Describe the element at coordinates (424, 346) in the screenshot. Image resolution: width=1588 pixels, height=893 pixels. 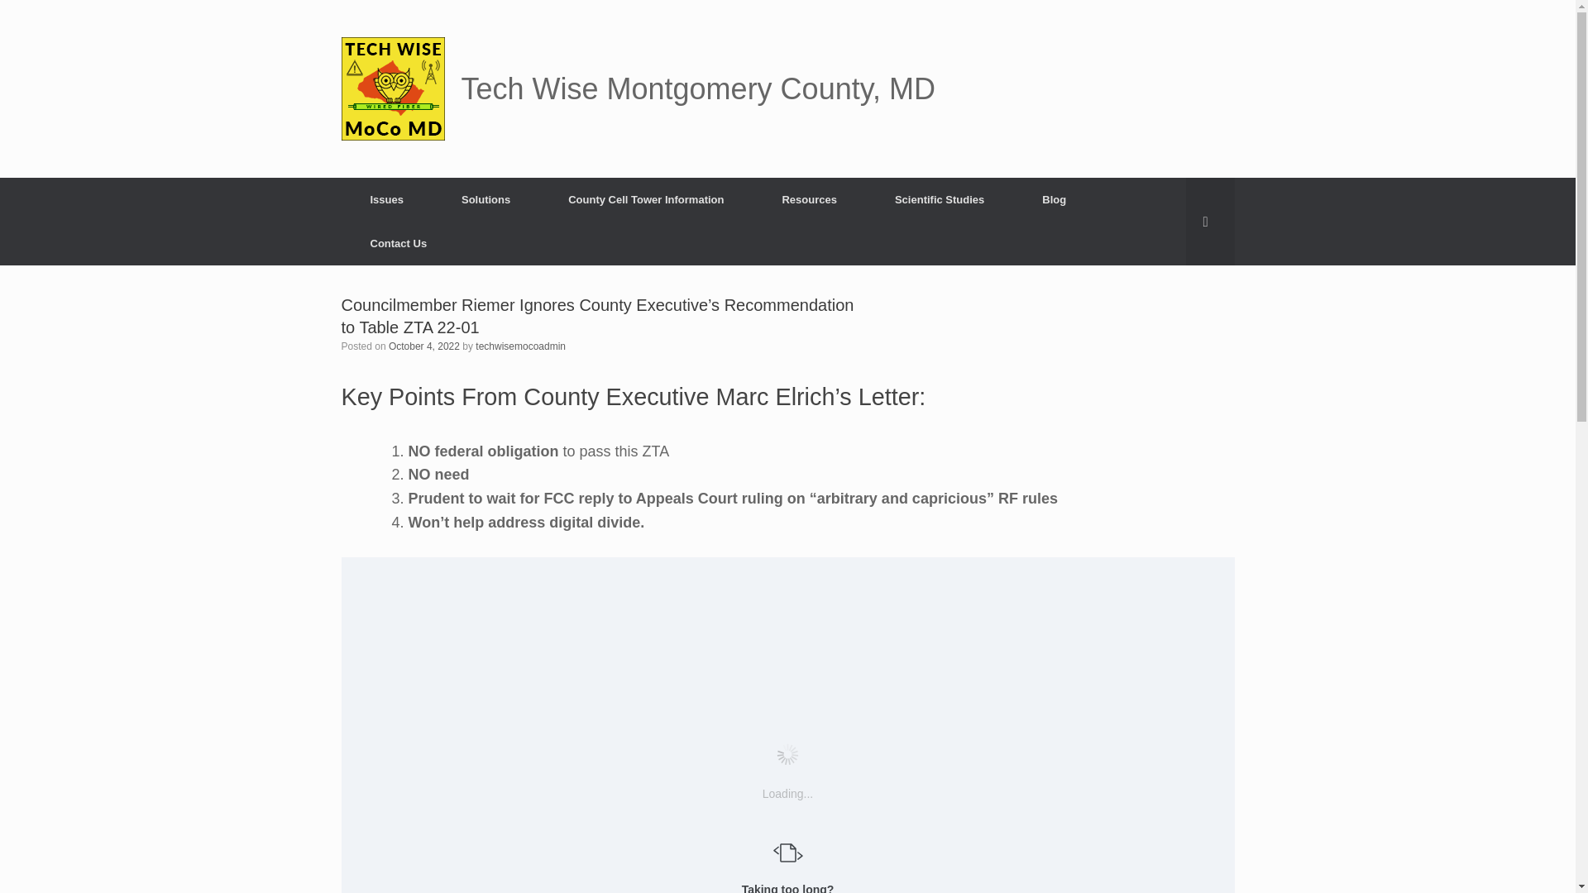
I see `12:36 pm` at that location.